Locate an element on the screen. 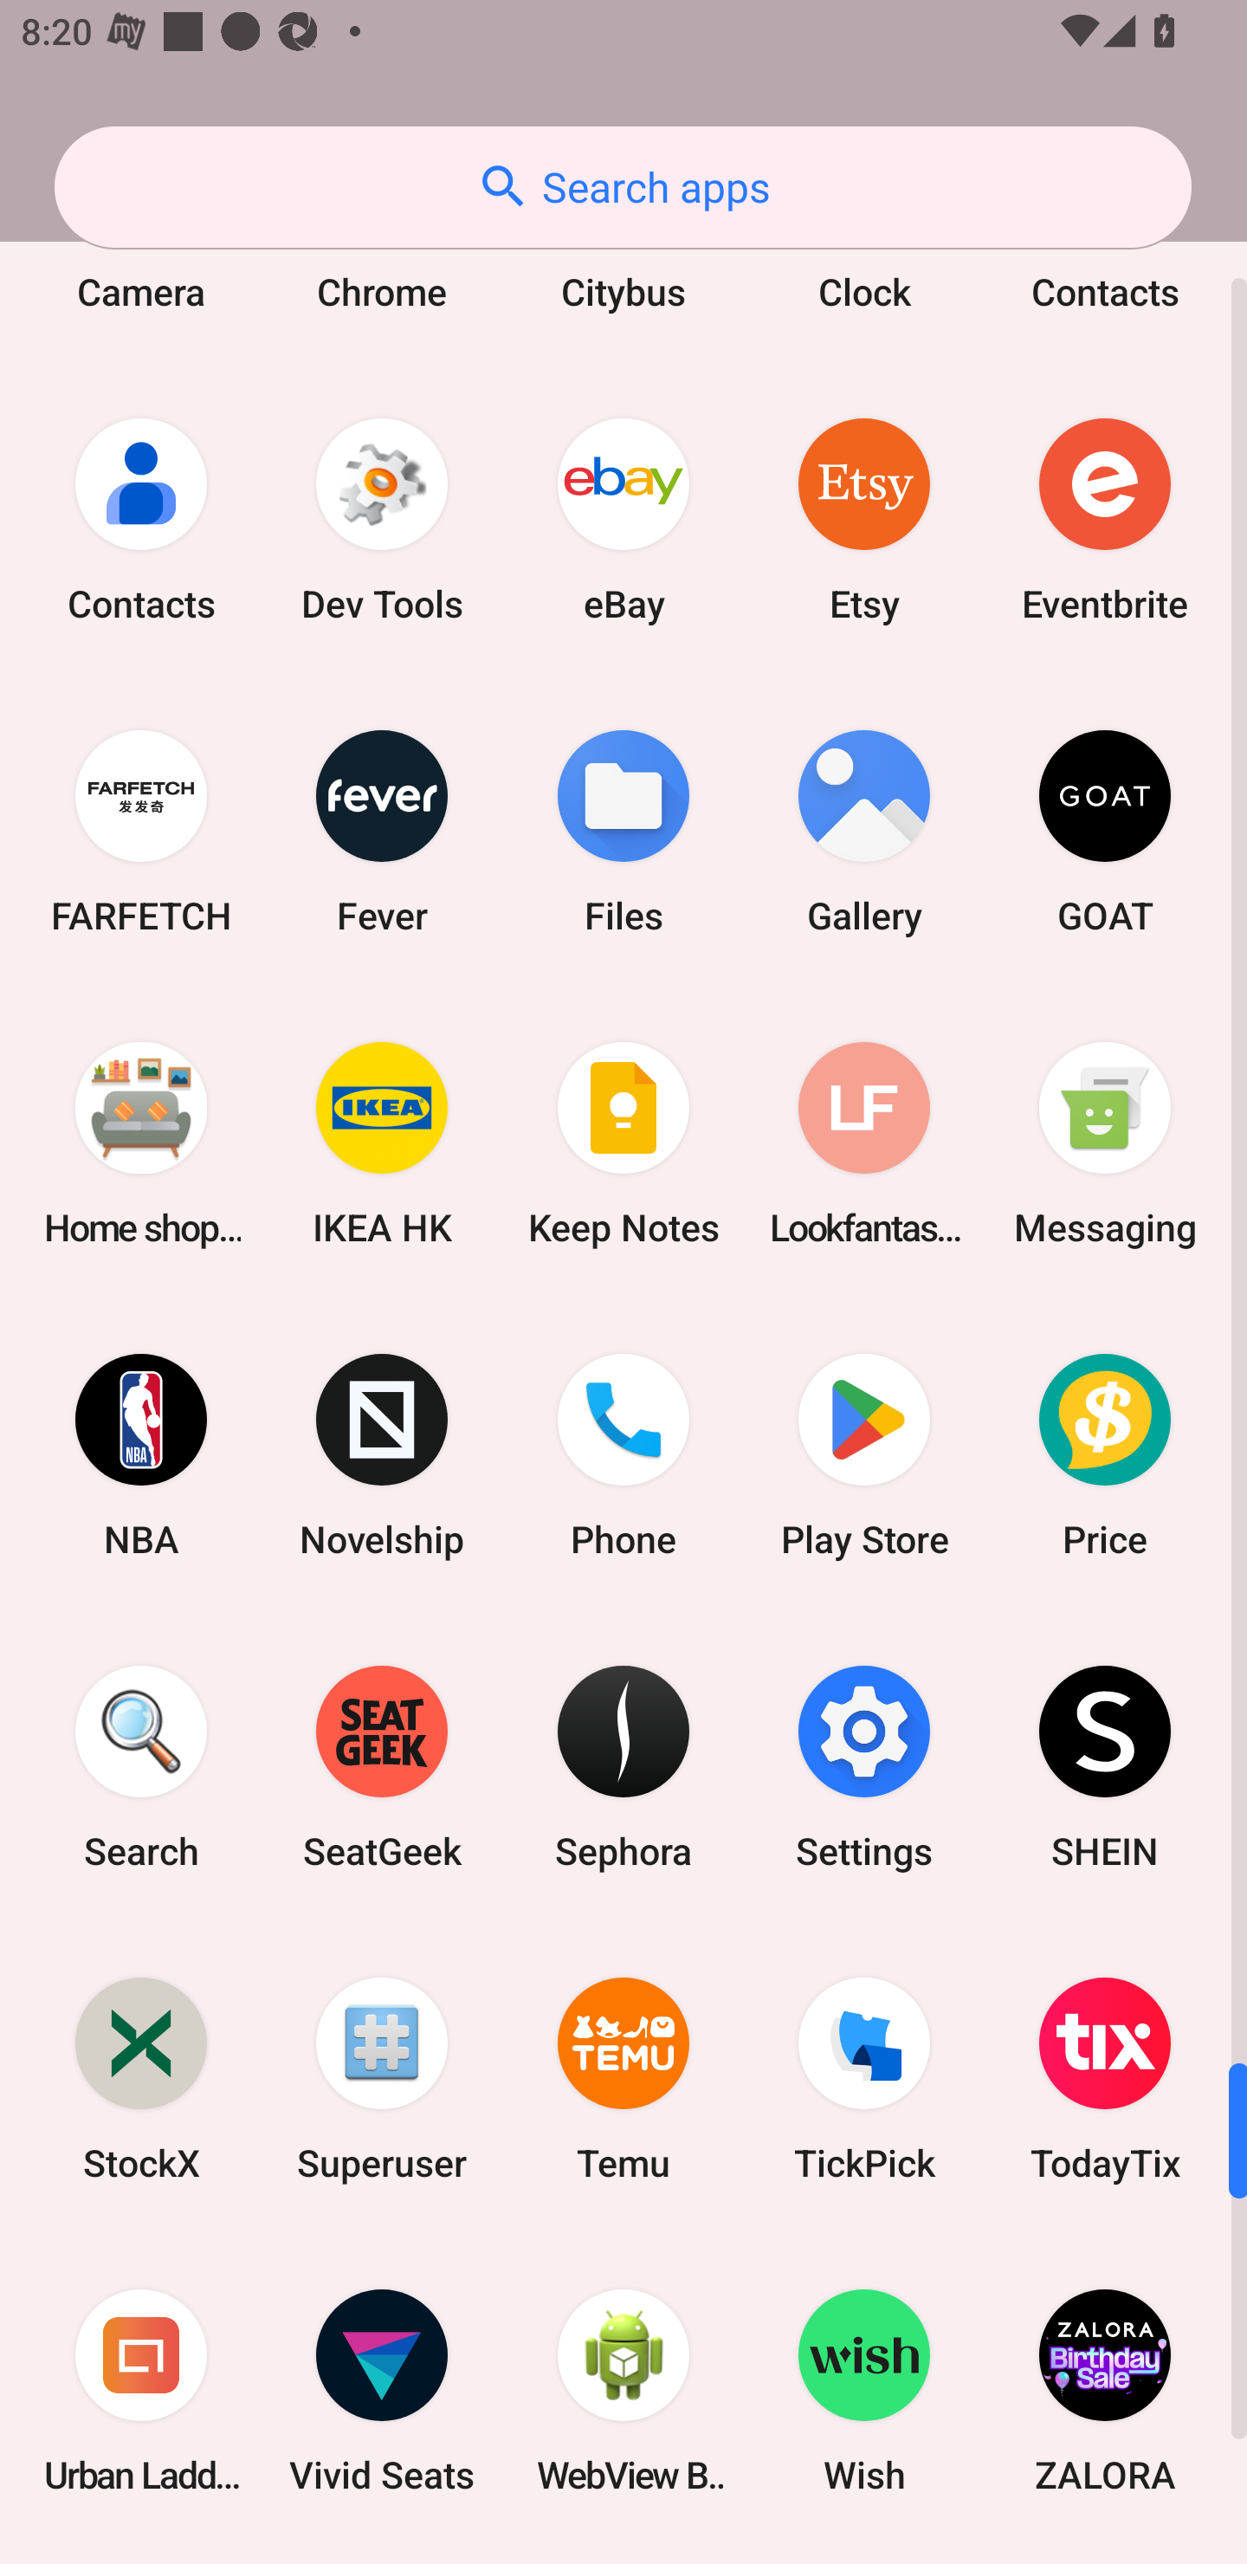 The height and width of the screenshot is (2564, 1247). ZALORA is located at coordinates (1105, 2391).